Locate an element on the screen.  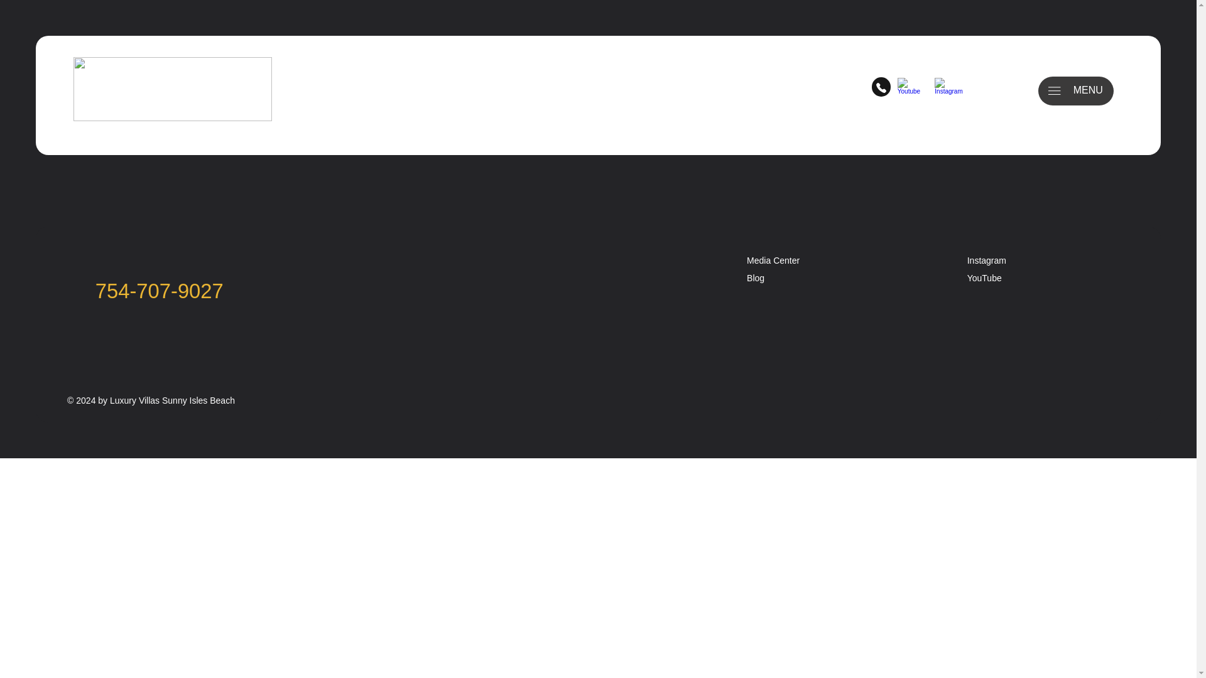
Blog is located at coordinates (755, 278).